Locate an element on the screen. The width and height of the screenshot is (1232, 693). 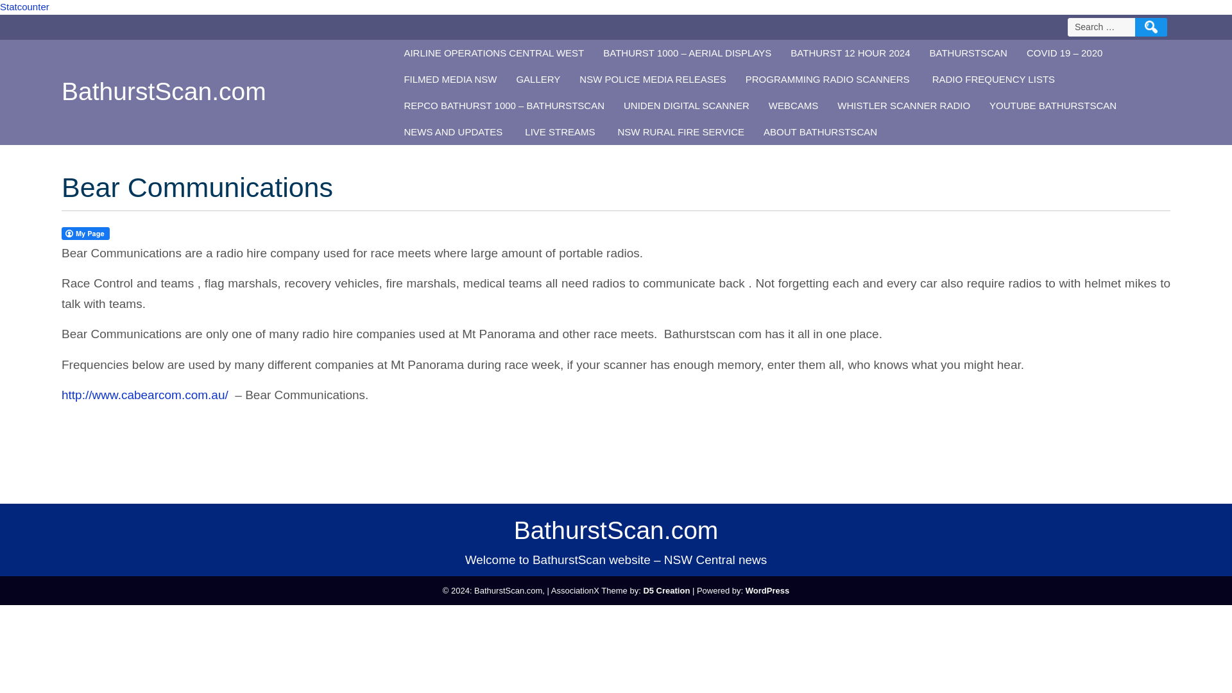
WEBCAMS is located at coordinates (793, 105).